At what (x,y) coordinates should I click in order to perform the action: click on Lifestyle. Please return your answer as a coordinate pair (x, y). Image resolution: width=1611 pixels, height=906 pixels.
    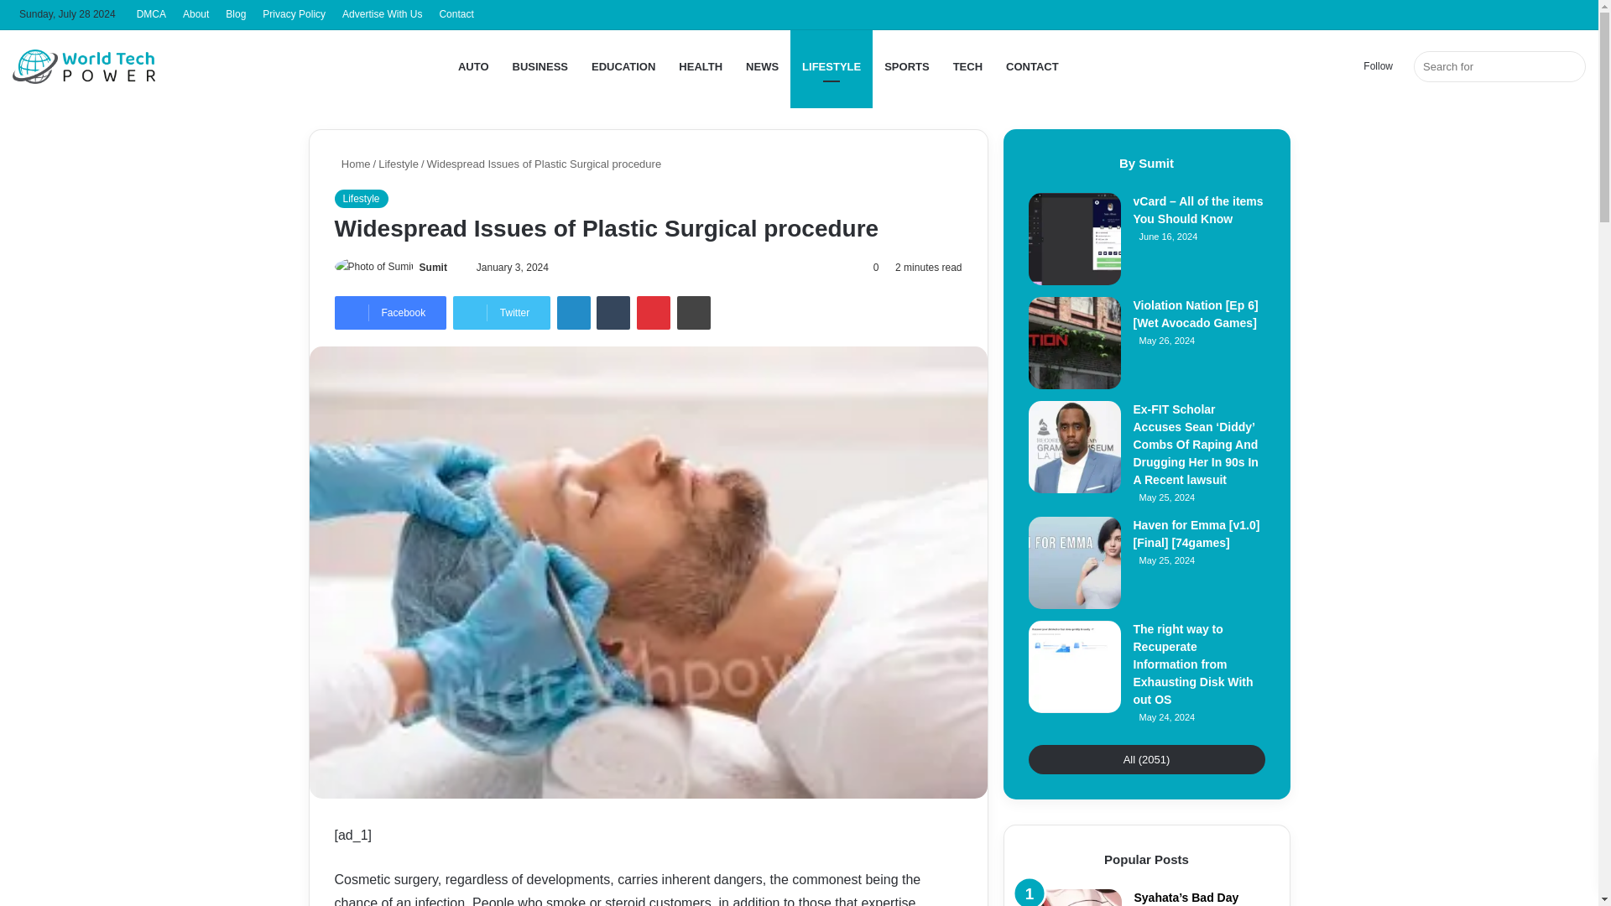
    Looking at the image, I should click on (361, 198).